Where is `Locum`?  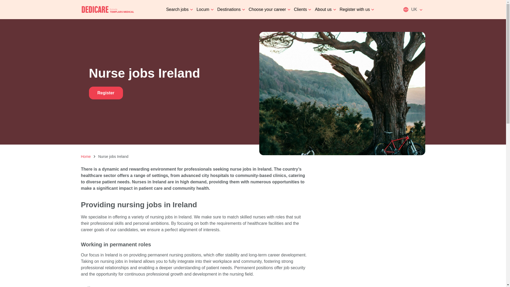 Locum is located at coordinates (203, 10).